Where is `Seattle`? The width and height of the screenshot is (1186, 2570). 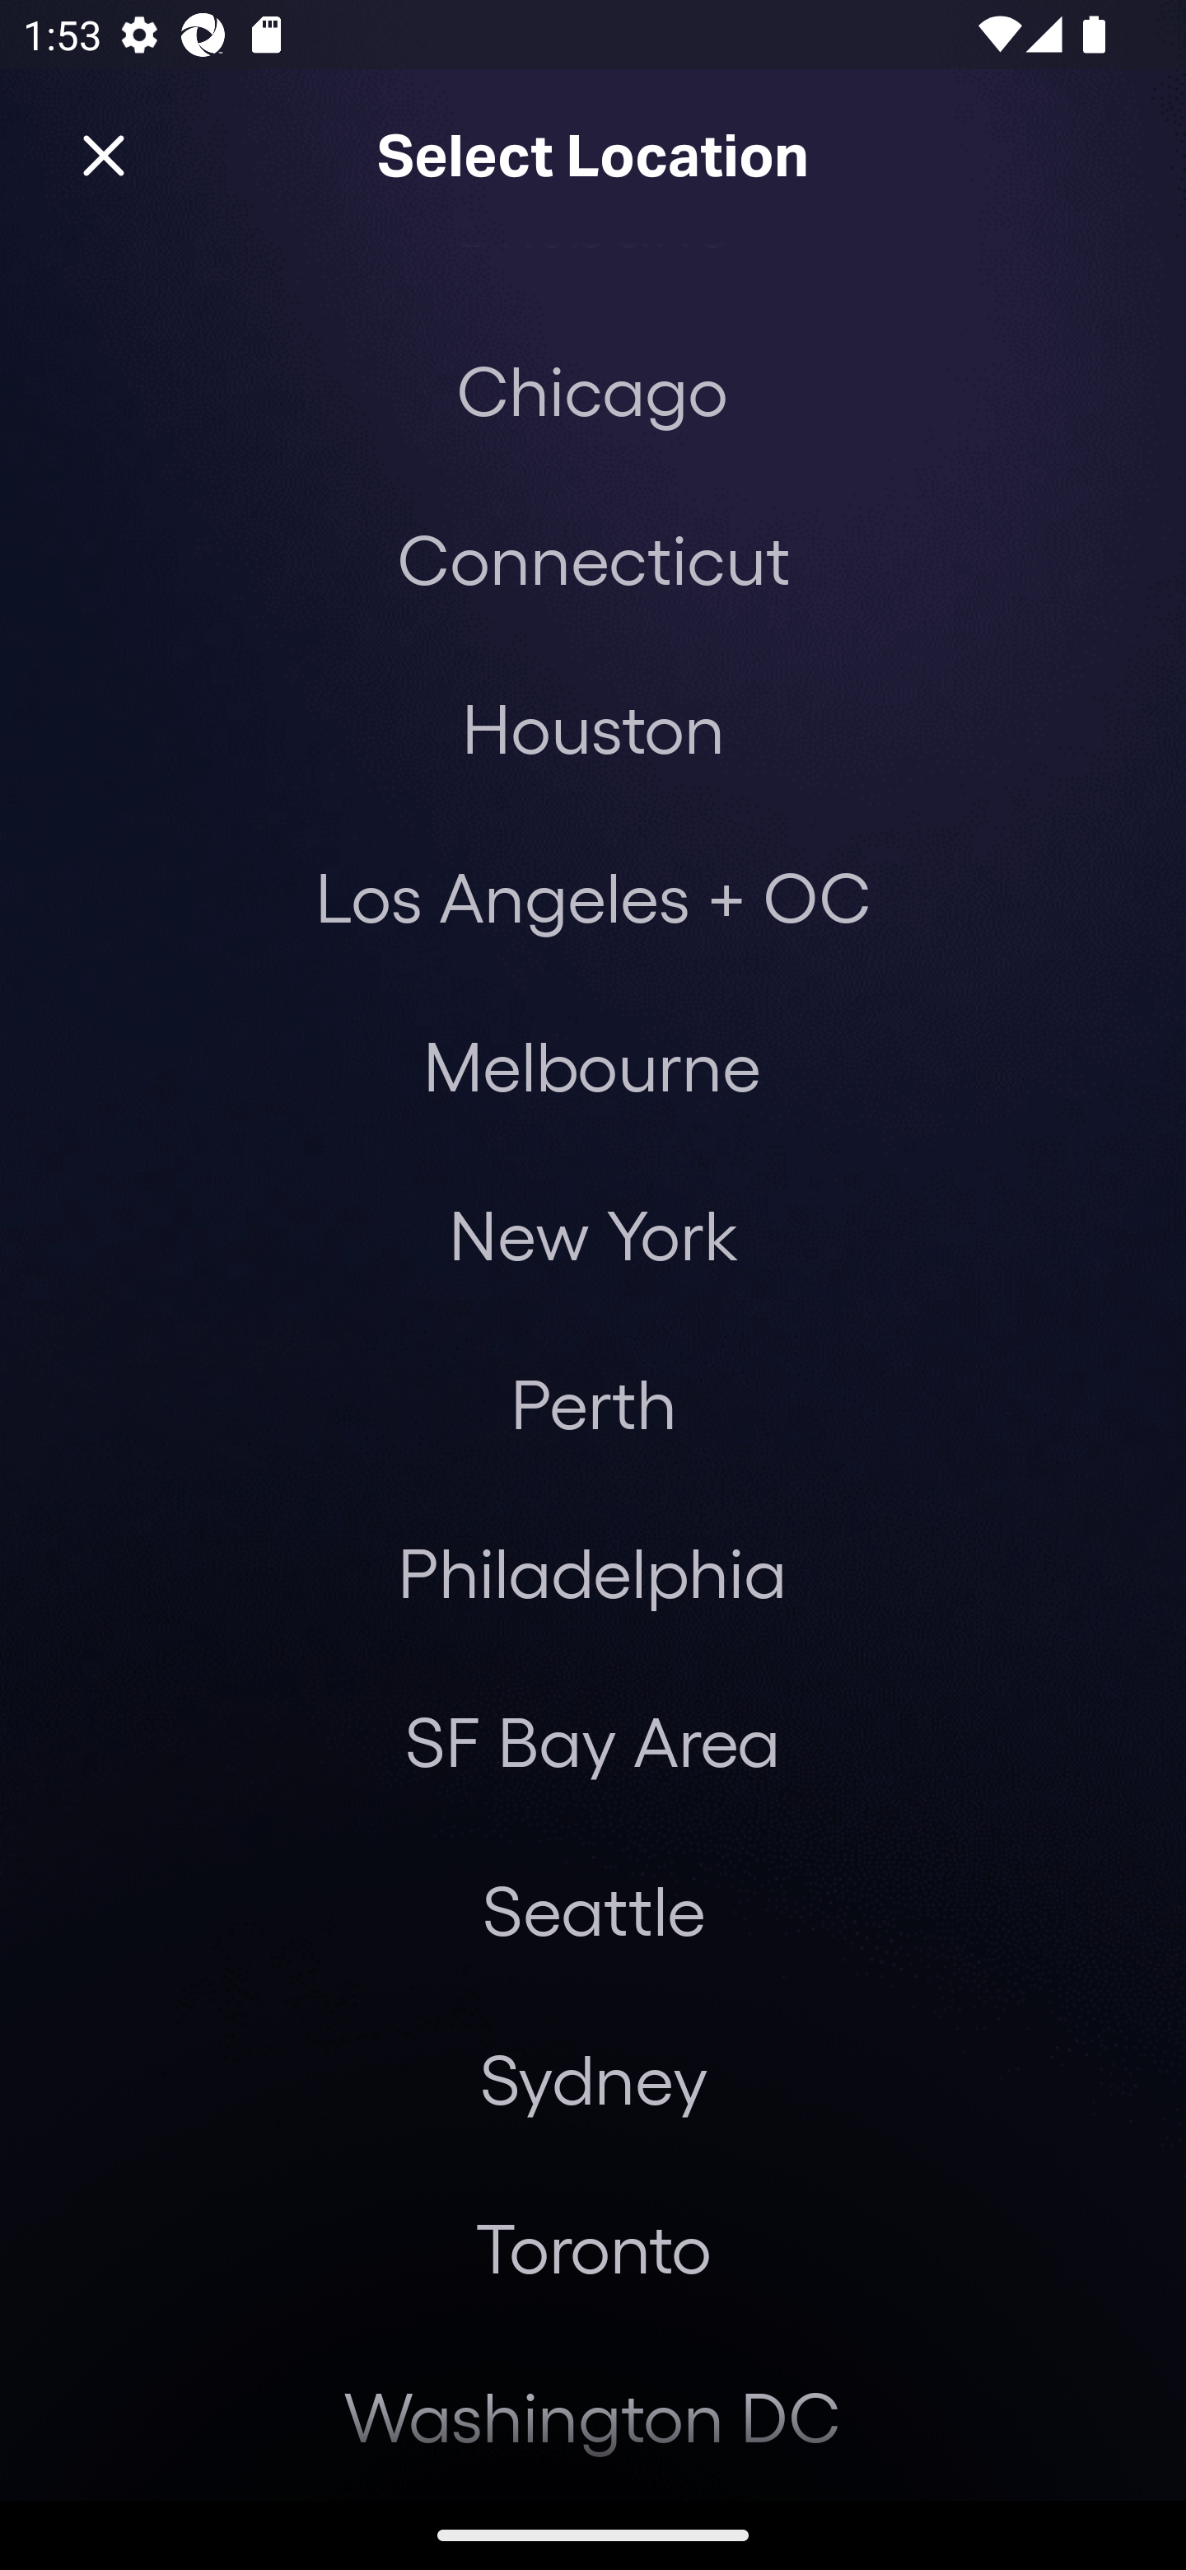
Seattle is located at coordinates (593, 1909).